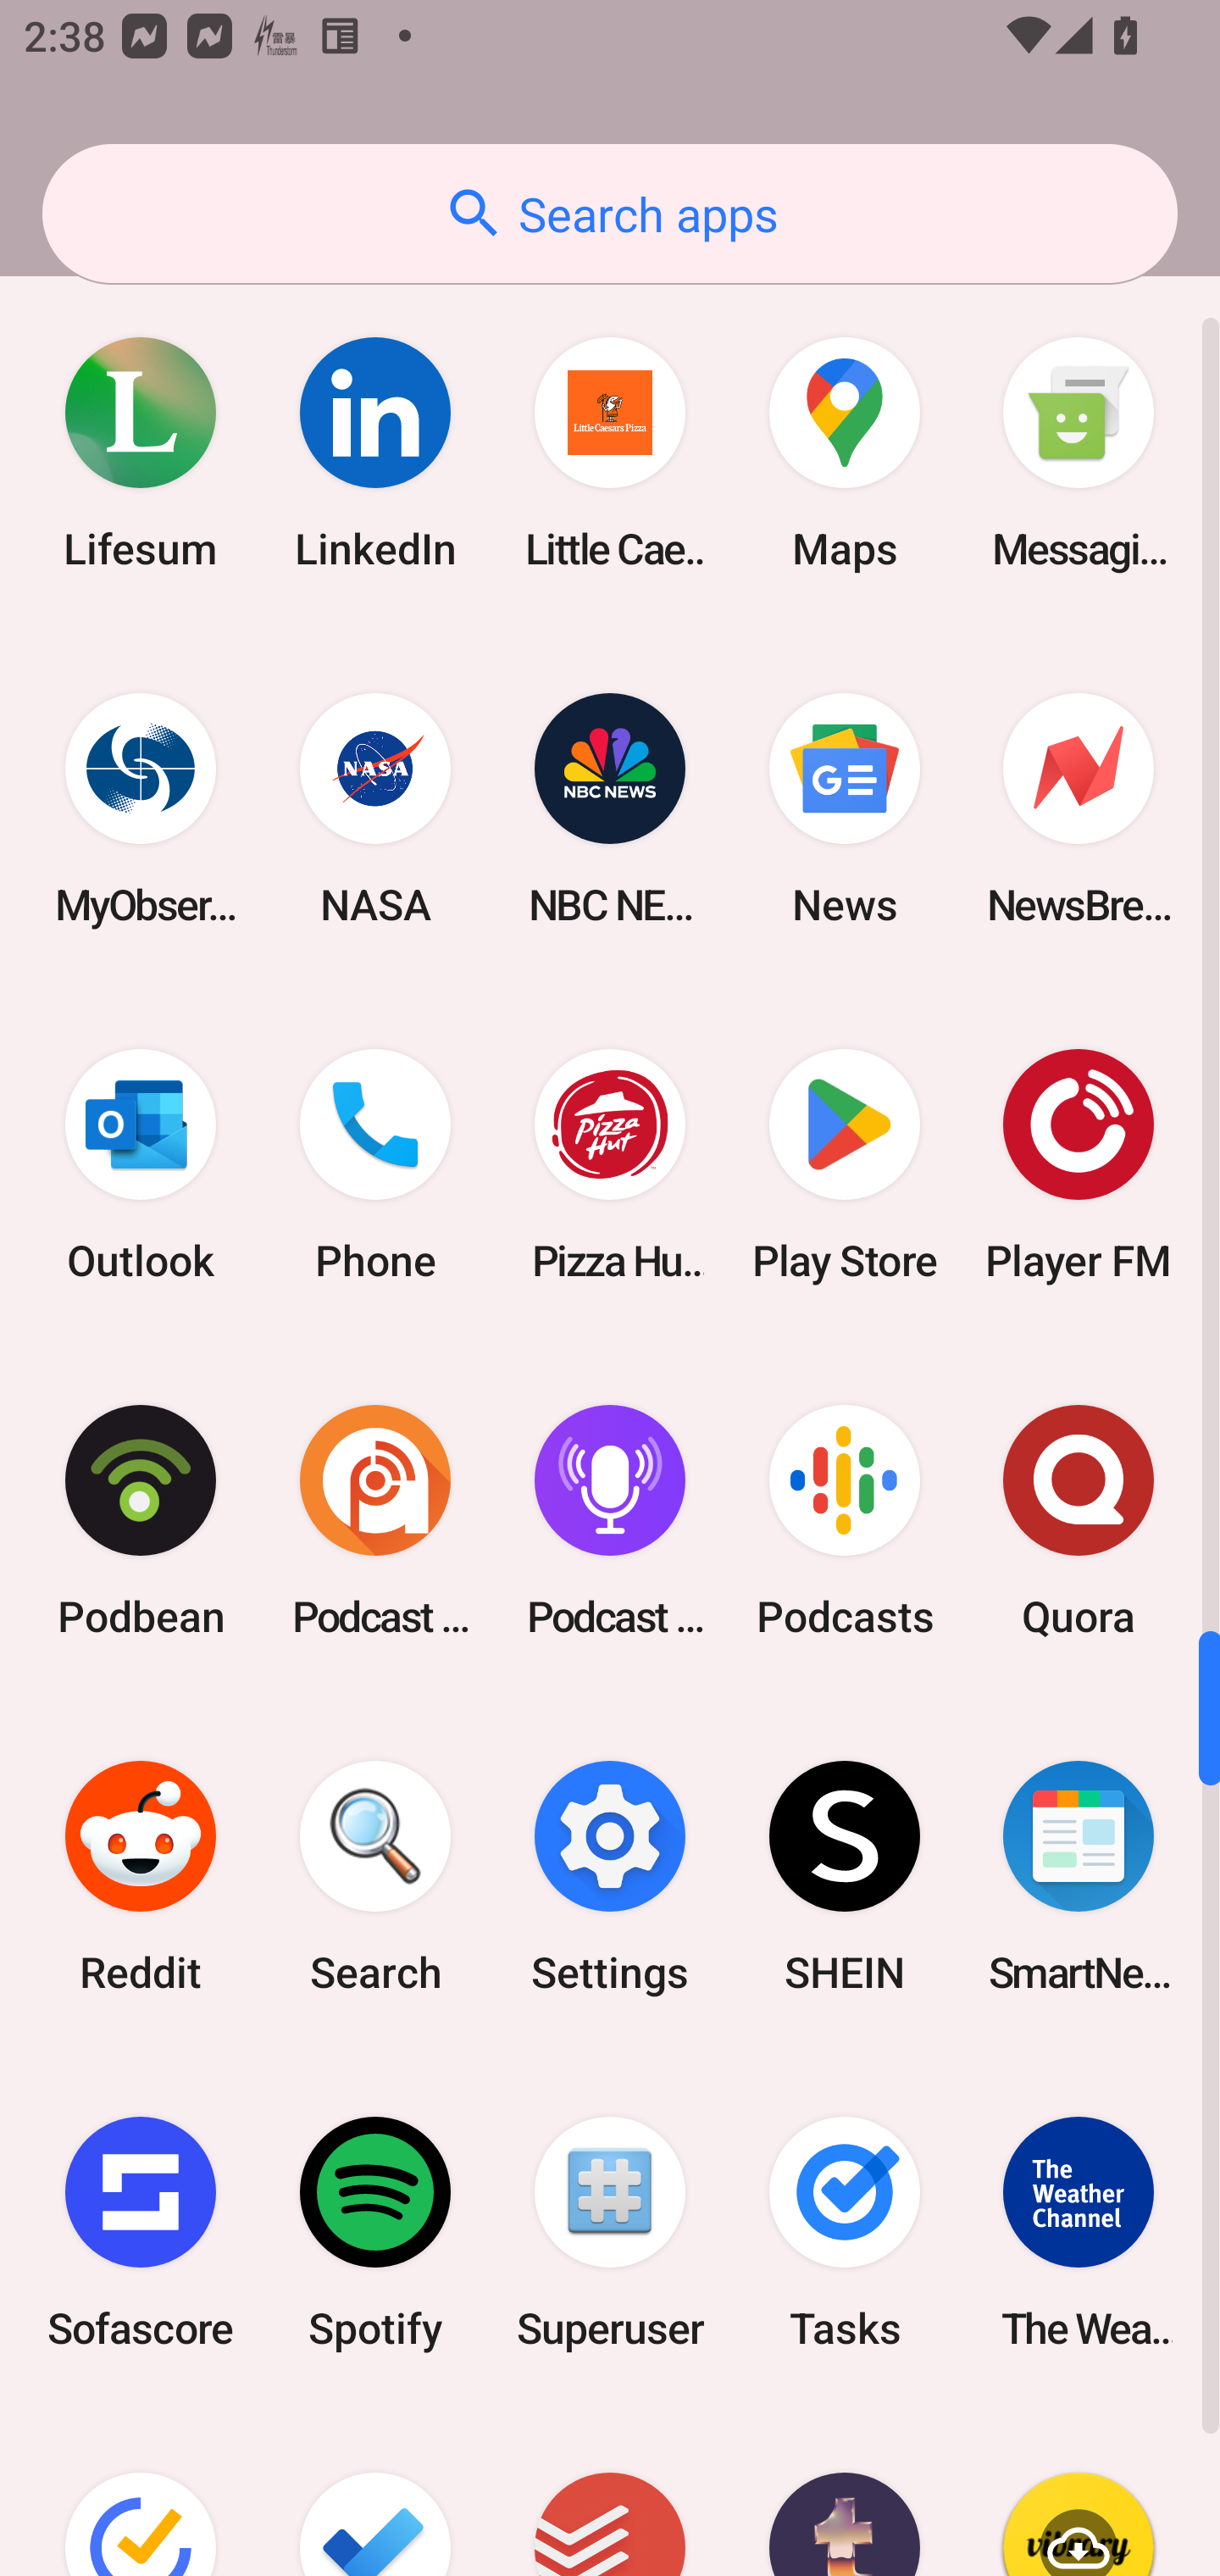 This screenshot has height=2576, width=1220. What do you see at coordinates (610, 808) in the screenshot?
I see `NBC NEWS` at bounding box center [610, 808].